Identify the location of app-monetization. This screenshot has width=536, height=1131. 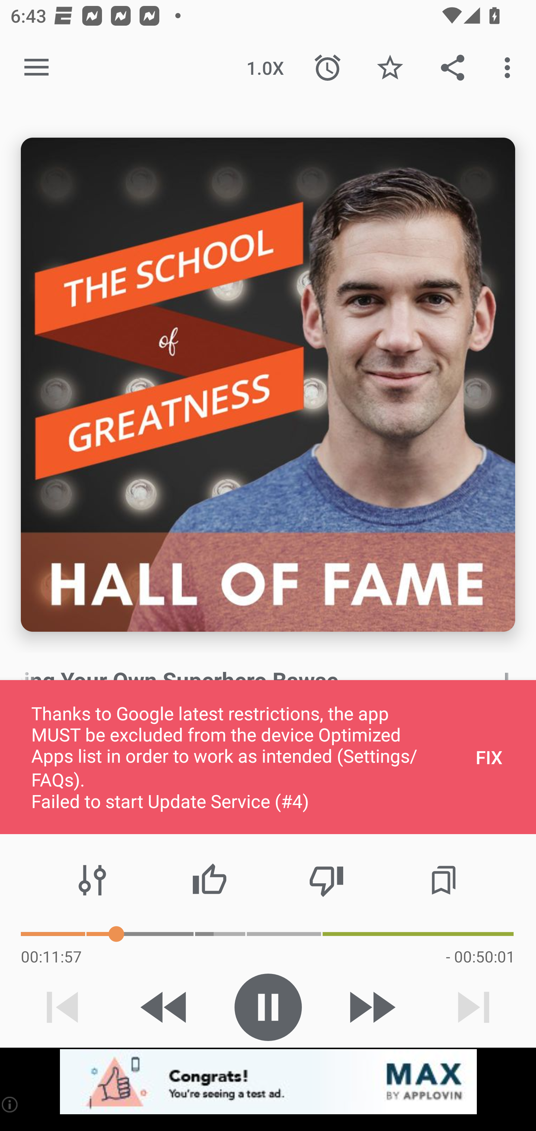
(268, 1082).